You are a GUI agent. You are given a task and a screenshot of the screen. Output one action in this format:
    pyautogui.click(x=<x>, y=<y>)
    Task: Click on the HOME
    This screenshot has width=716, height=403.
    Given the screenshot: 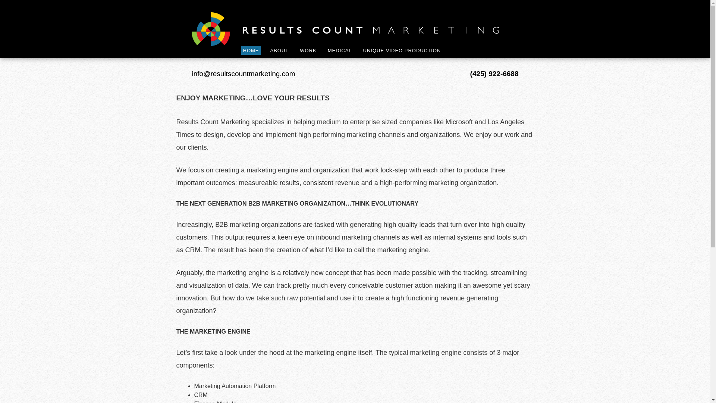 What is the action you would take?
    pyautogui.click(x=251, y=50)
    